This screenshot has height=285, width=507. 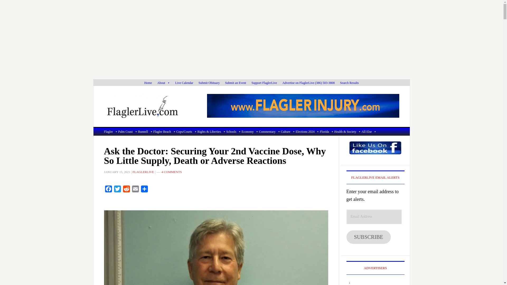 I want to click on Flagler Beach, so click(x=165, y=131).